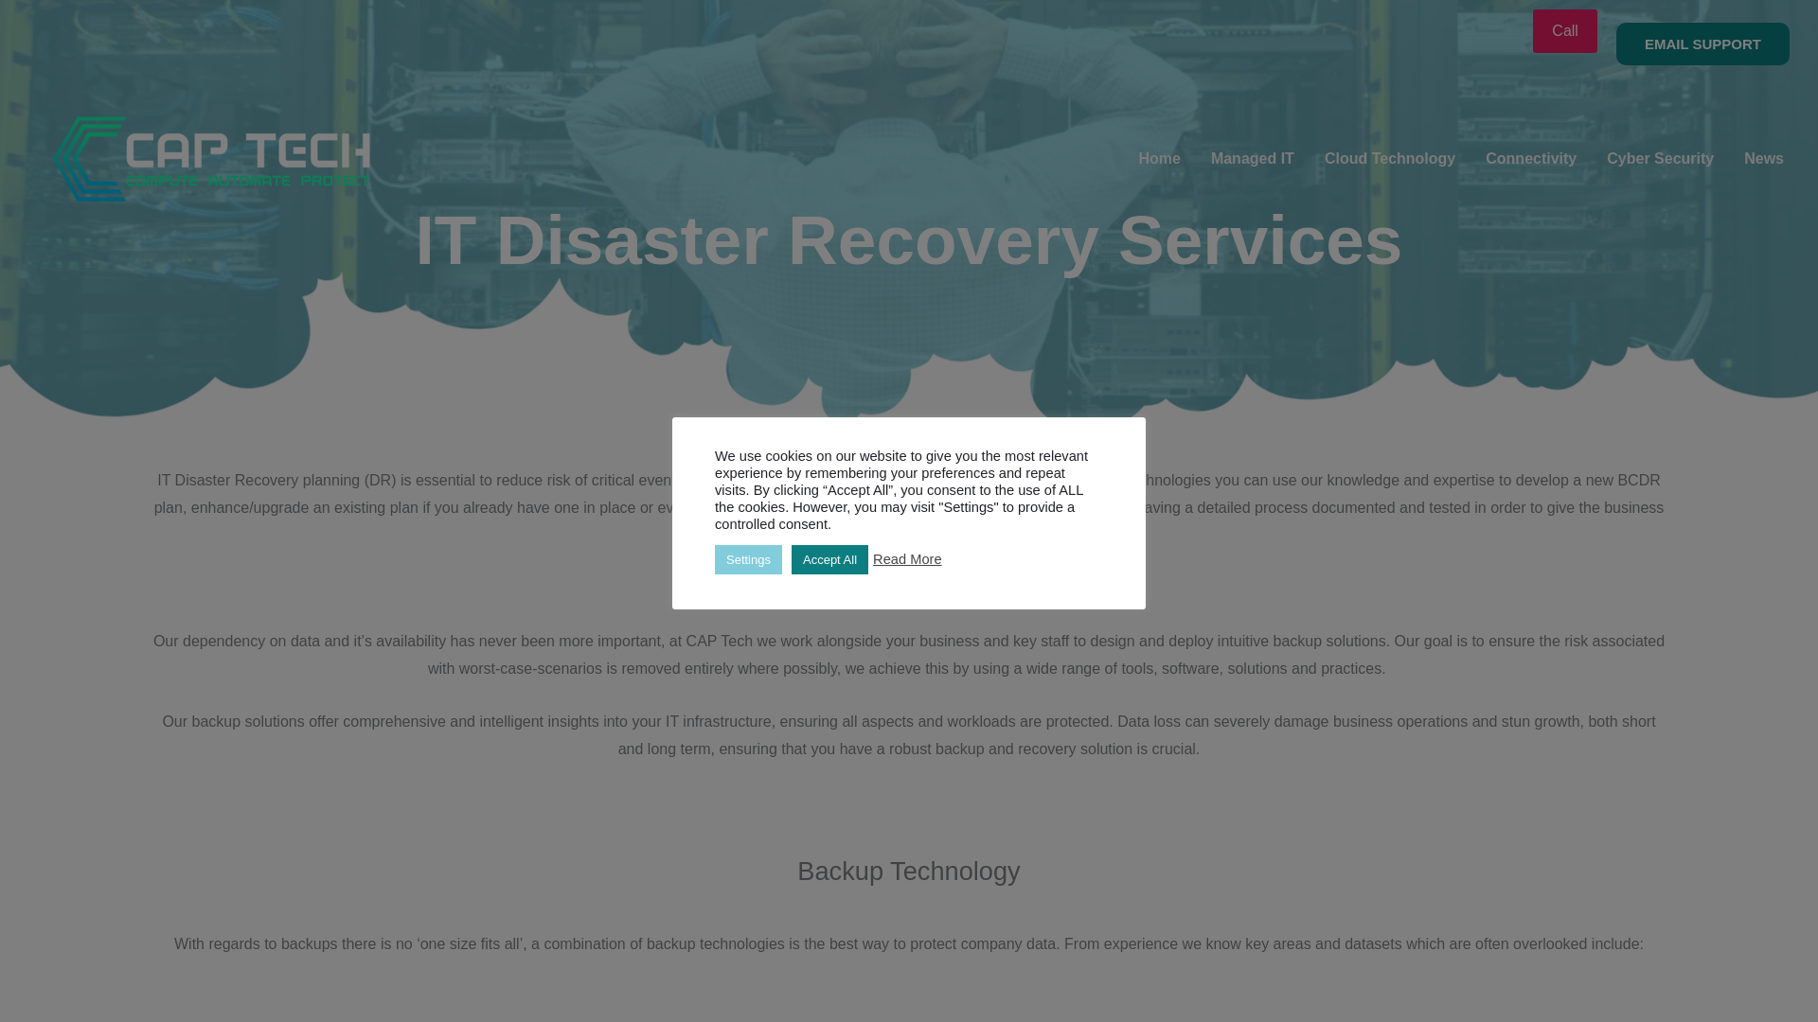  Describe the element at coordinates (1660, 159) in the screenshot. I see `Cyber Security` at that location.